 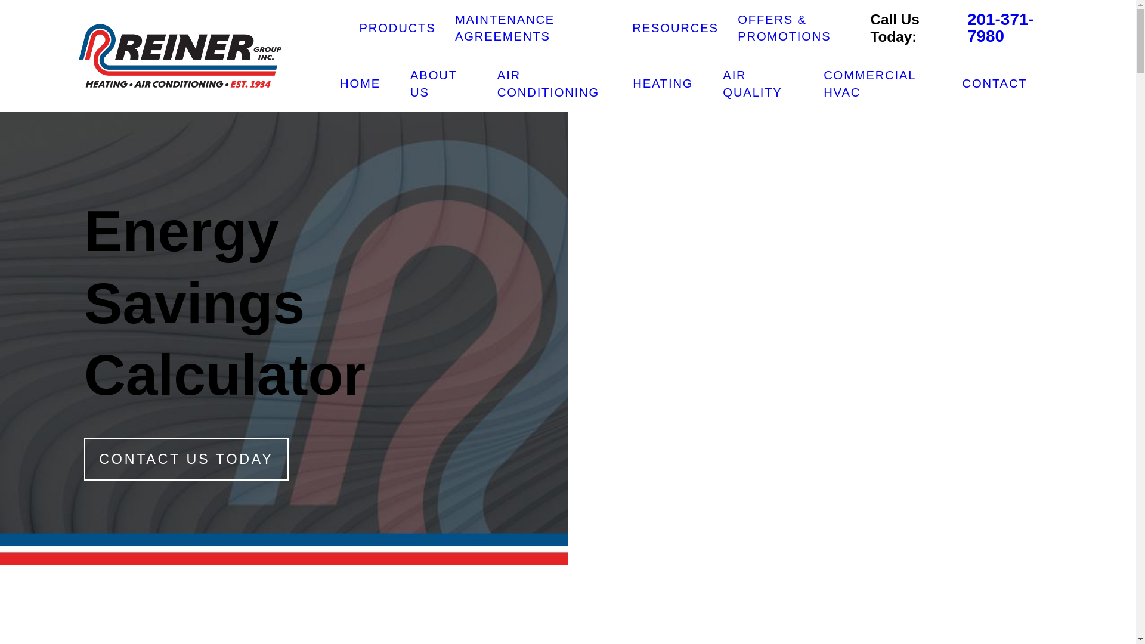 I want to click on COMMERCIAL HVAC, so click(x=877, y=83).